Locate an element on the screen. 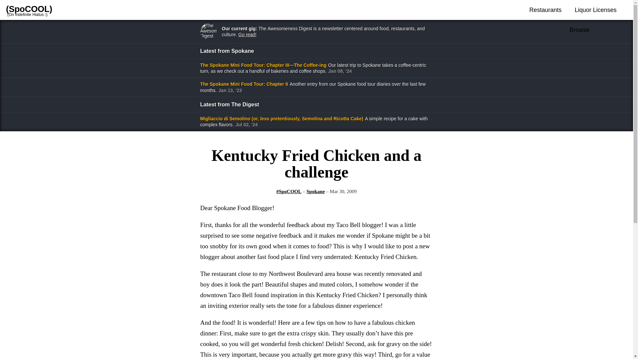 The height and width of the screenshot is (359, 638). Spokane is located at coordinates (315, 191).